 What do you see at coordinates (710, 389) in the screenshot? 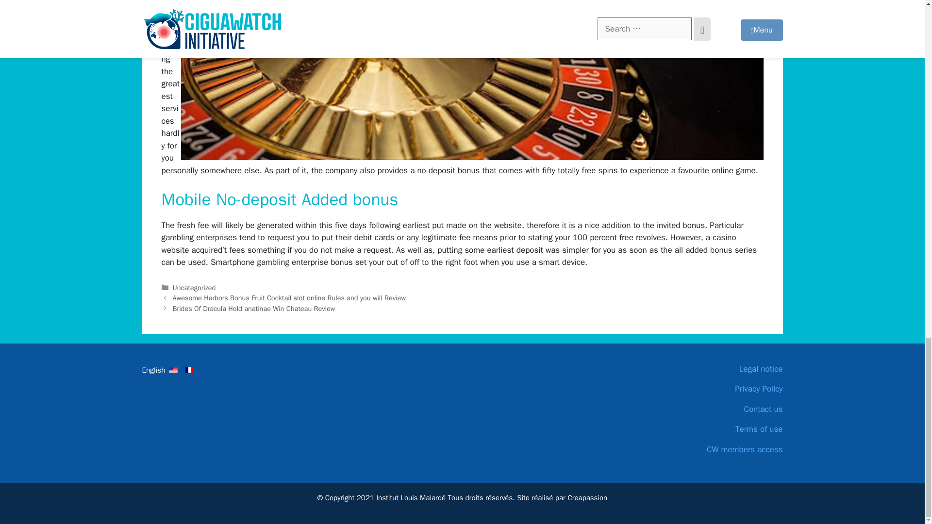
I see `Privacy Policy` at bounding box center [710, 389].